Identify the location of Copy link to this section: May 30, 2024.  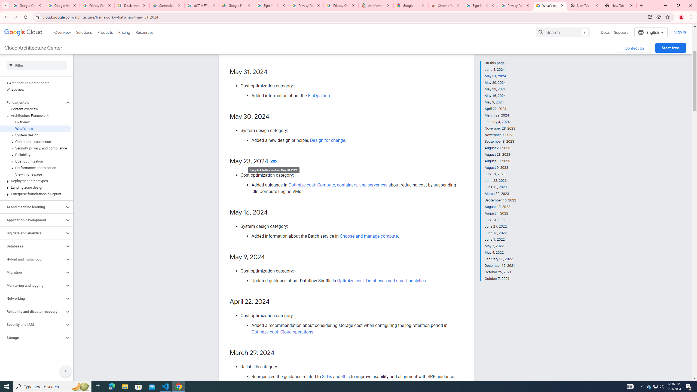
(274, 117).